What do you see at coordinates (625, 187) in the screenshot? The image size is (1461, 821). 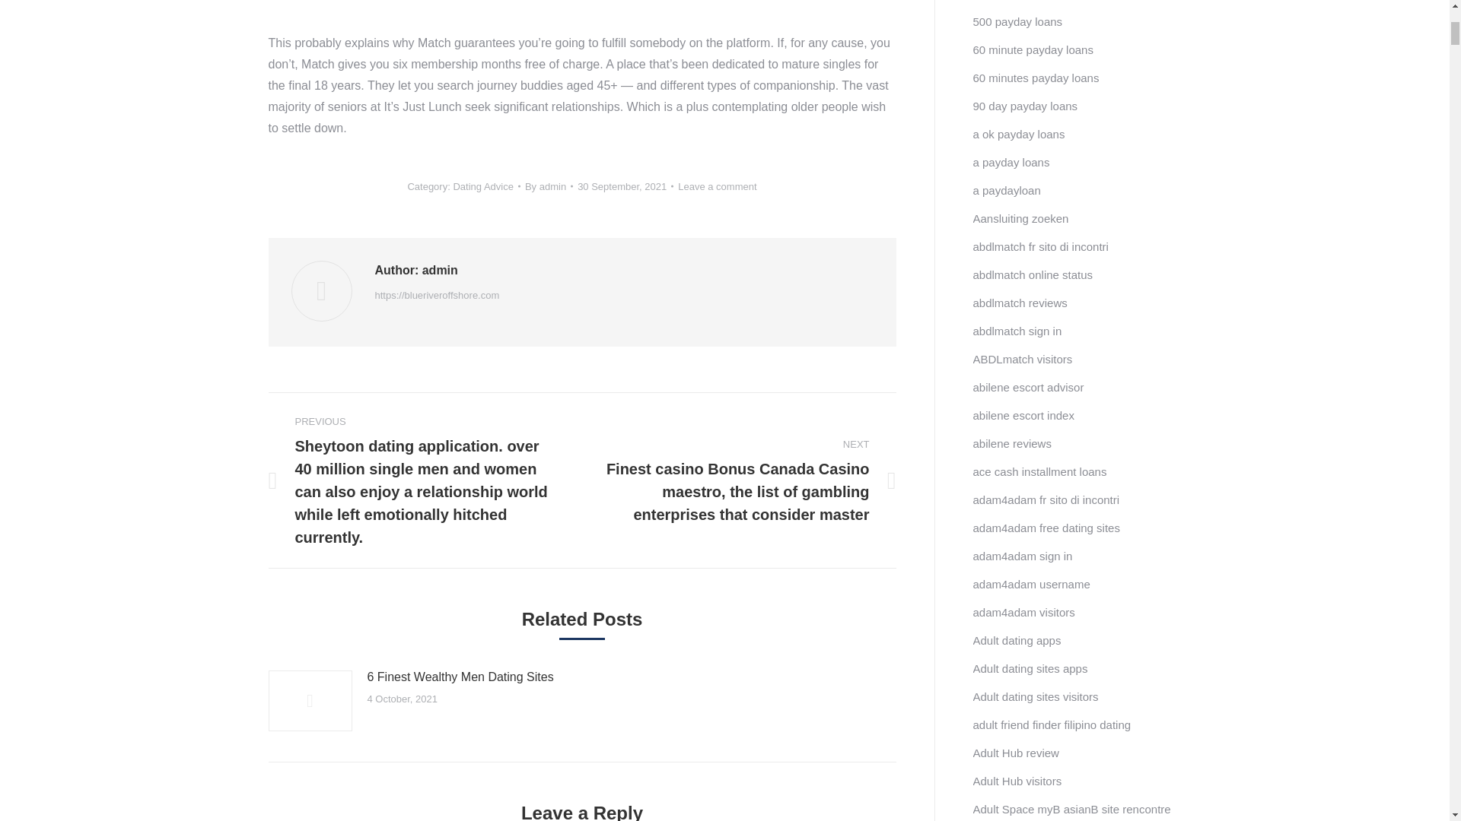 I see `12:13 pm` at bounding box center [625, 187].